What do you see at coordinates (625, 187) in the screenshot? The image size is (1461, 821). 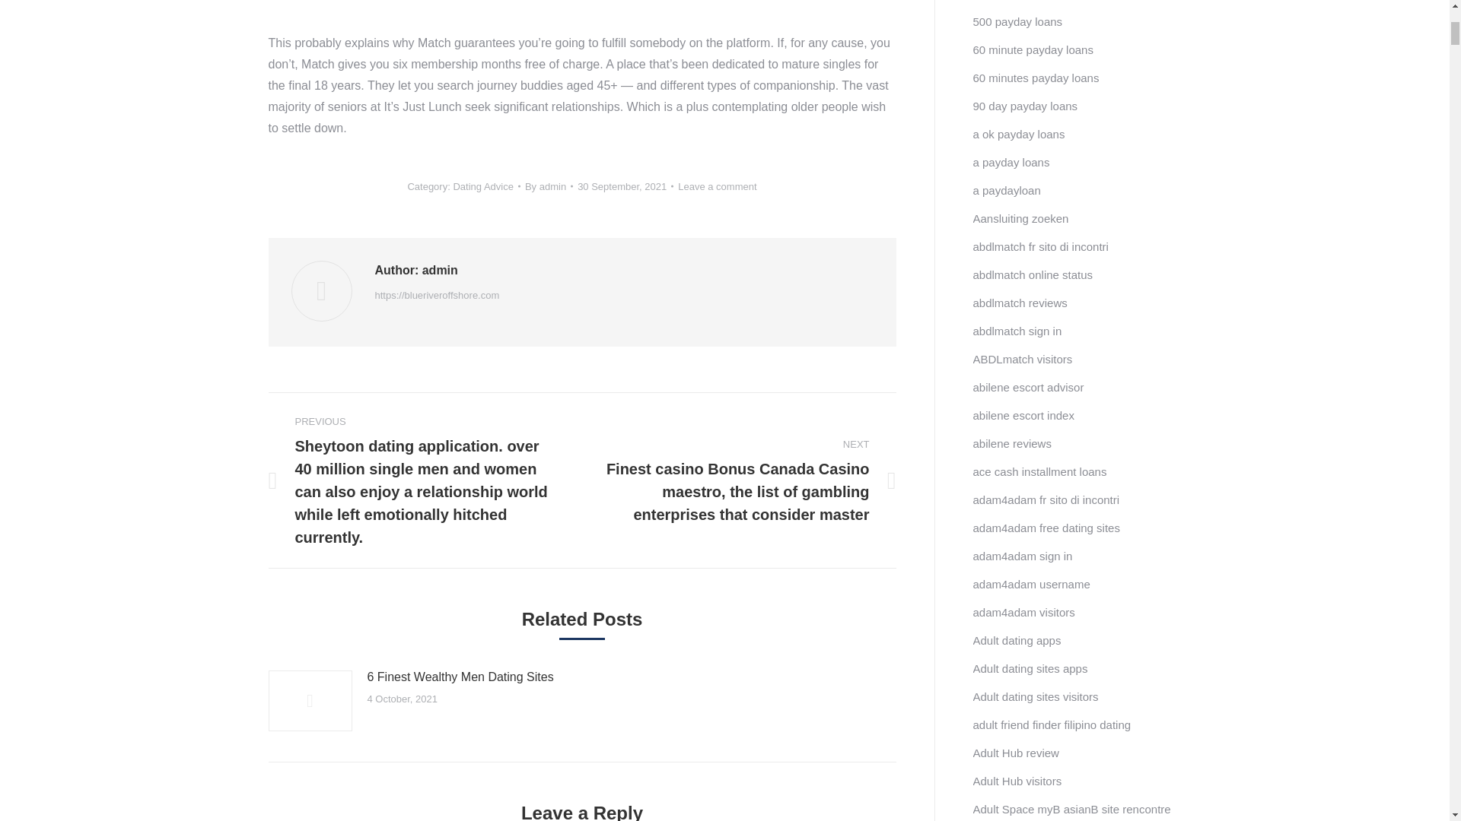 I see `12:13 pm` at bounding box center [625, 187].